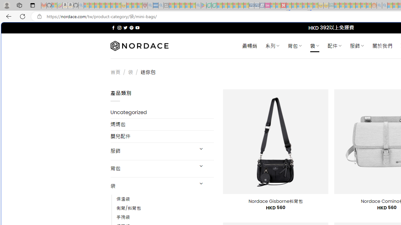 The image size is (401, 225). What do you see at coordinates (257, 6) in the screenshot?
I see `Cheap Hotels - Save70.com - Sleeping` at bounding box center [257, 6].